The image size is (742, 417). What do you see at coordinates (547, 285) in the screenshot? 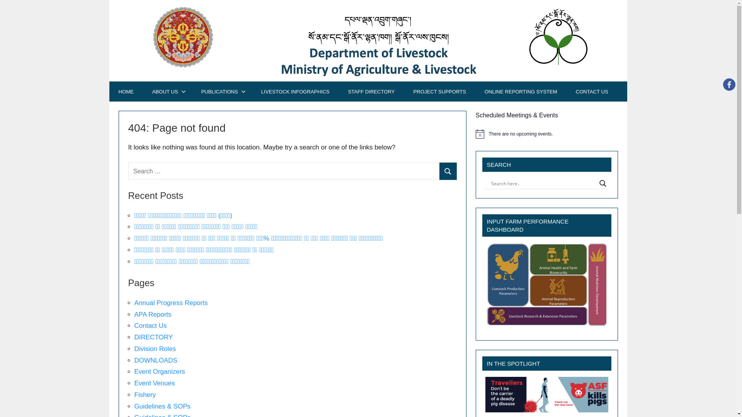
I see `Input Farm Performance Dashboard` at bounding box center [547, 285].